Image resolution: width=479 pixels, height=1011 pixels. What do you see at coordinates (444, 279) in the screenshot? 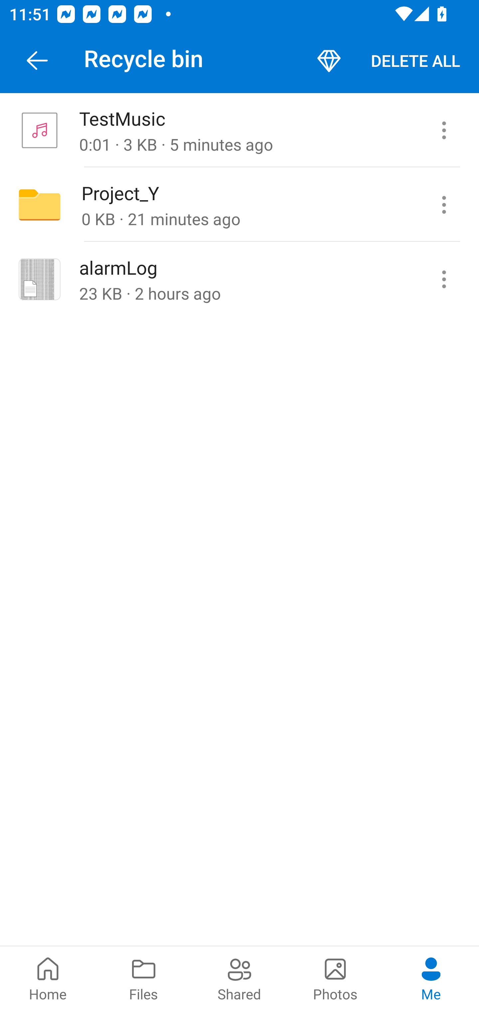
I see `alarmLog commands` at bounding box center [444, 279].